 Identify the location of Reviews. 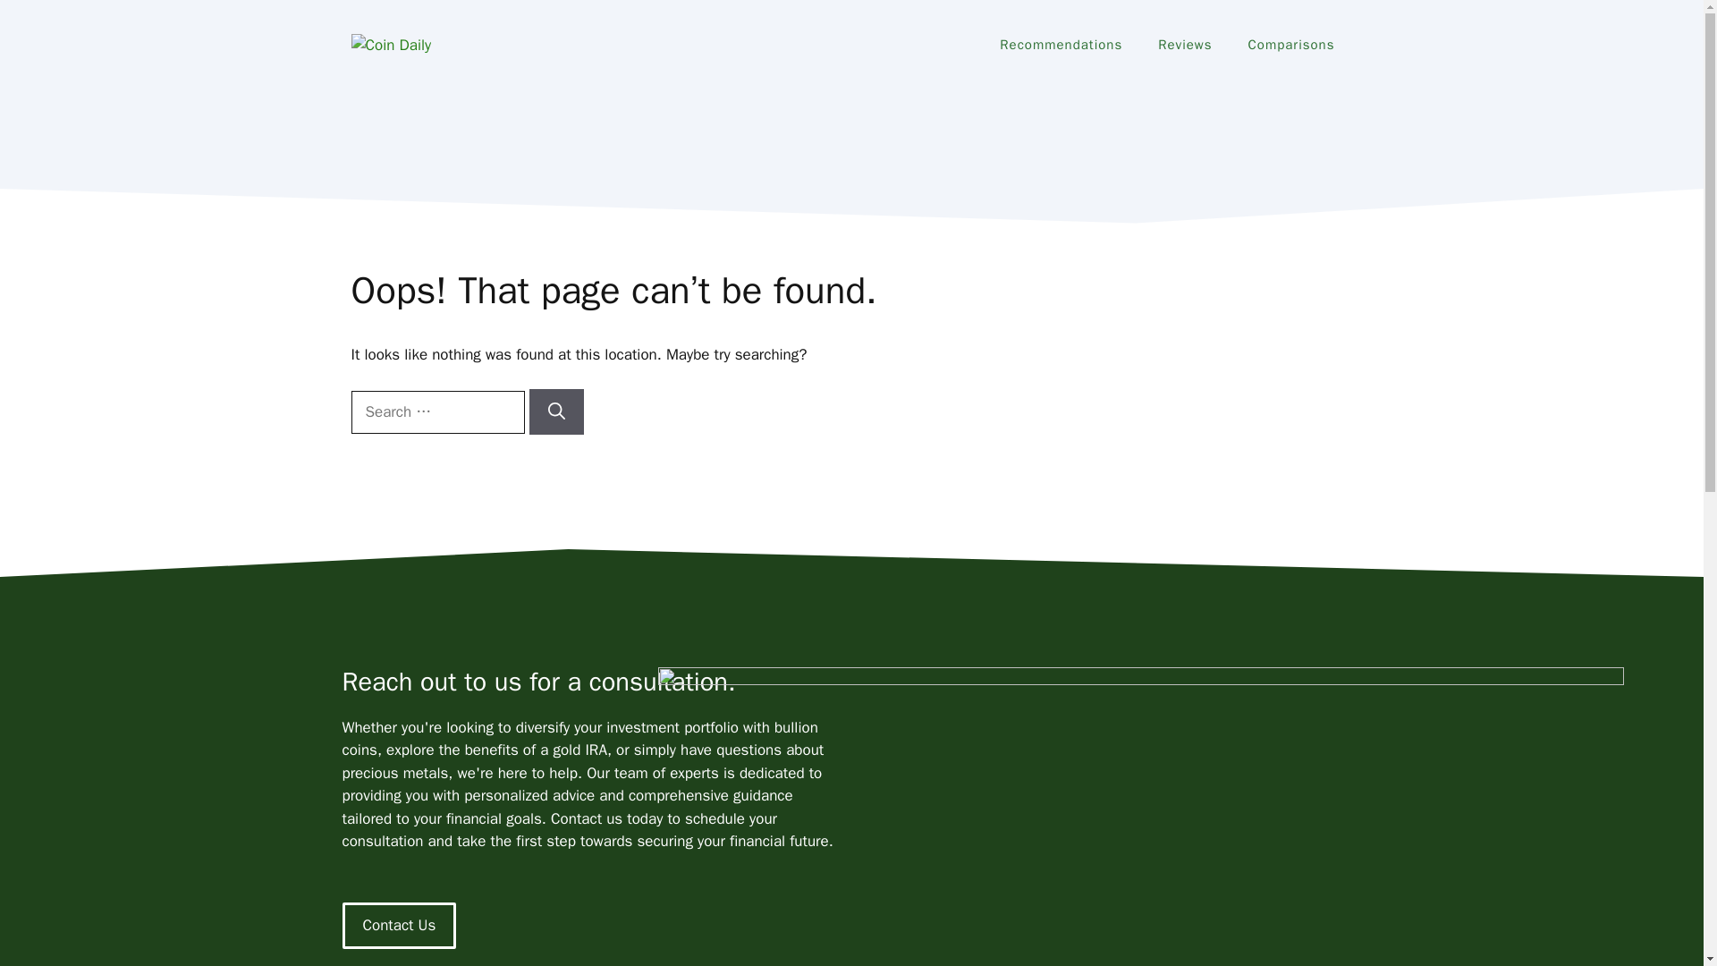
(1184, 45).